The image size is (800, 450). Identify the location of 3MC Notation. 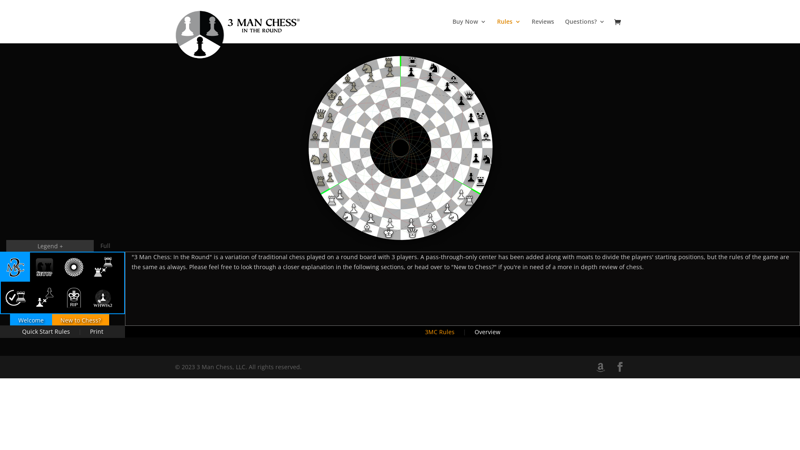
(103, 297).